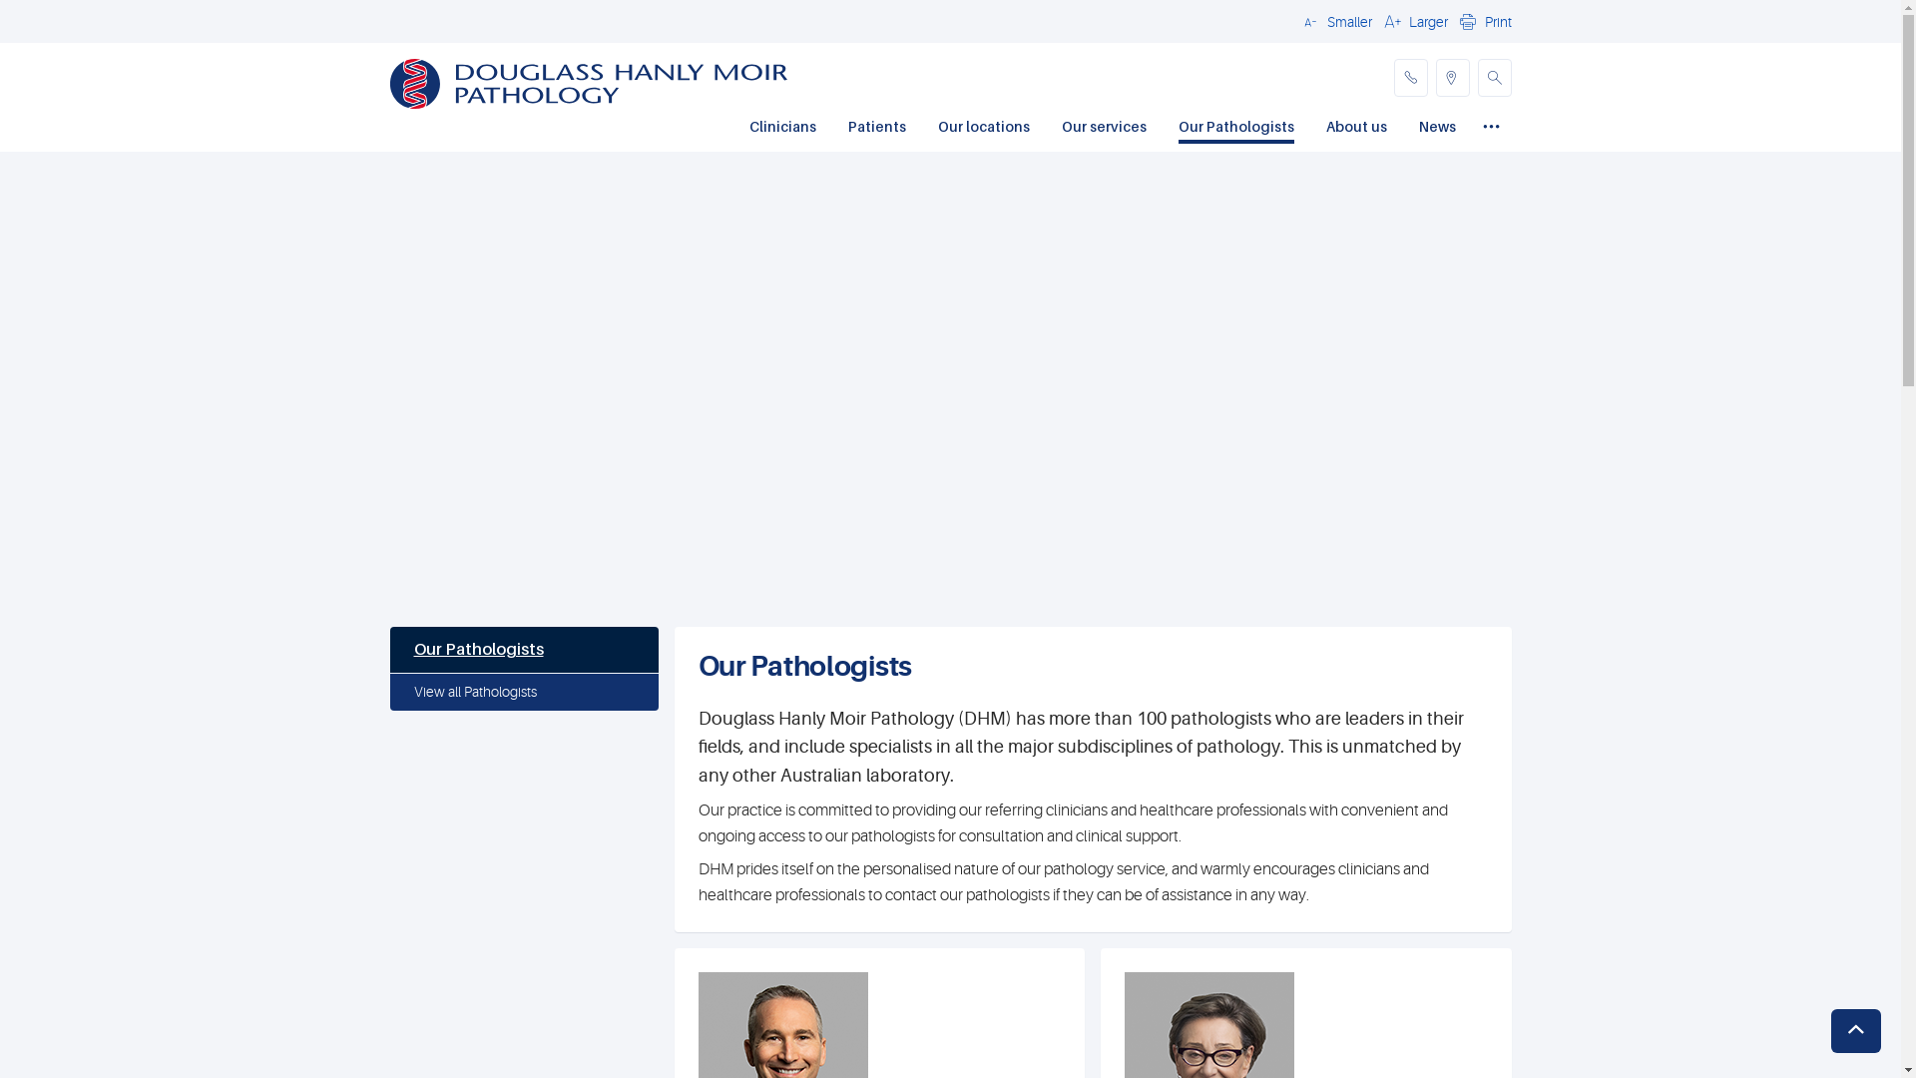  Describe the element at coordinates (1483, 21) in the screenshot. I see `Print` at that location.